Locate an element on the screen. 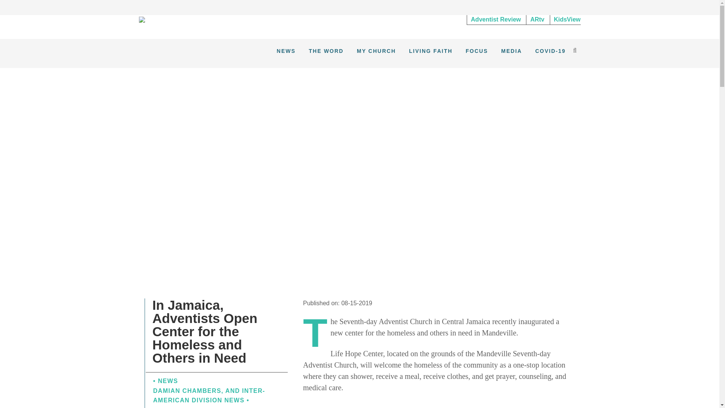 The image size is (725, 408). DAMIAN CHAMBERS, AND INTER-AMERICAN DIVISION NEWS is located at coordinates (209, 396).